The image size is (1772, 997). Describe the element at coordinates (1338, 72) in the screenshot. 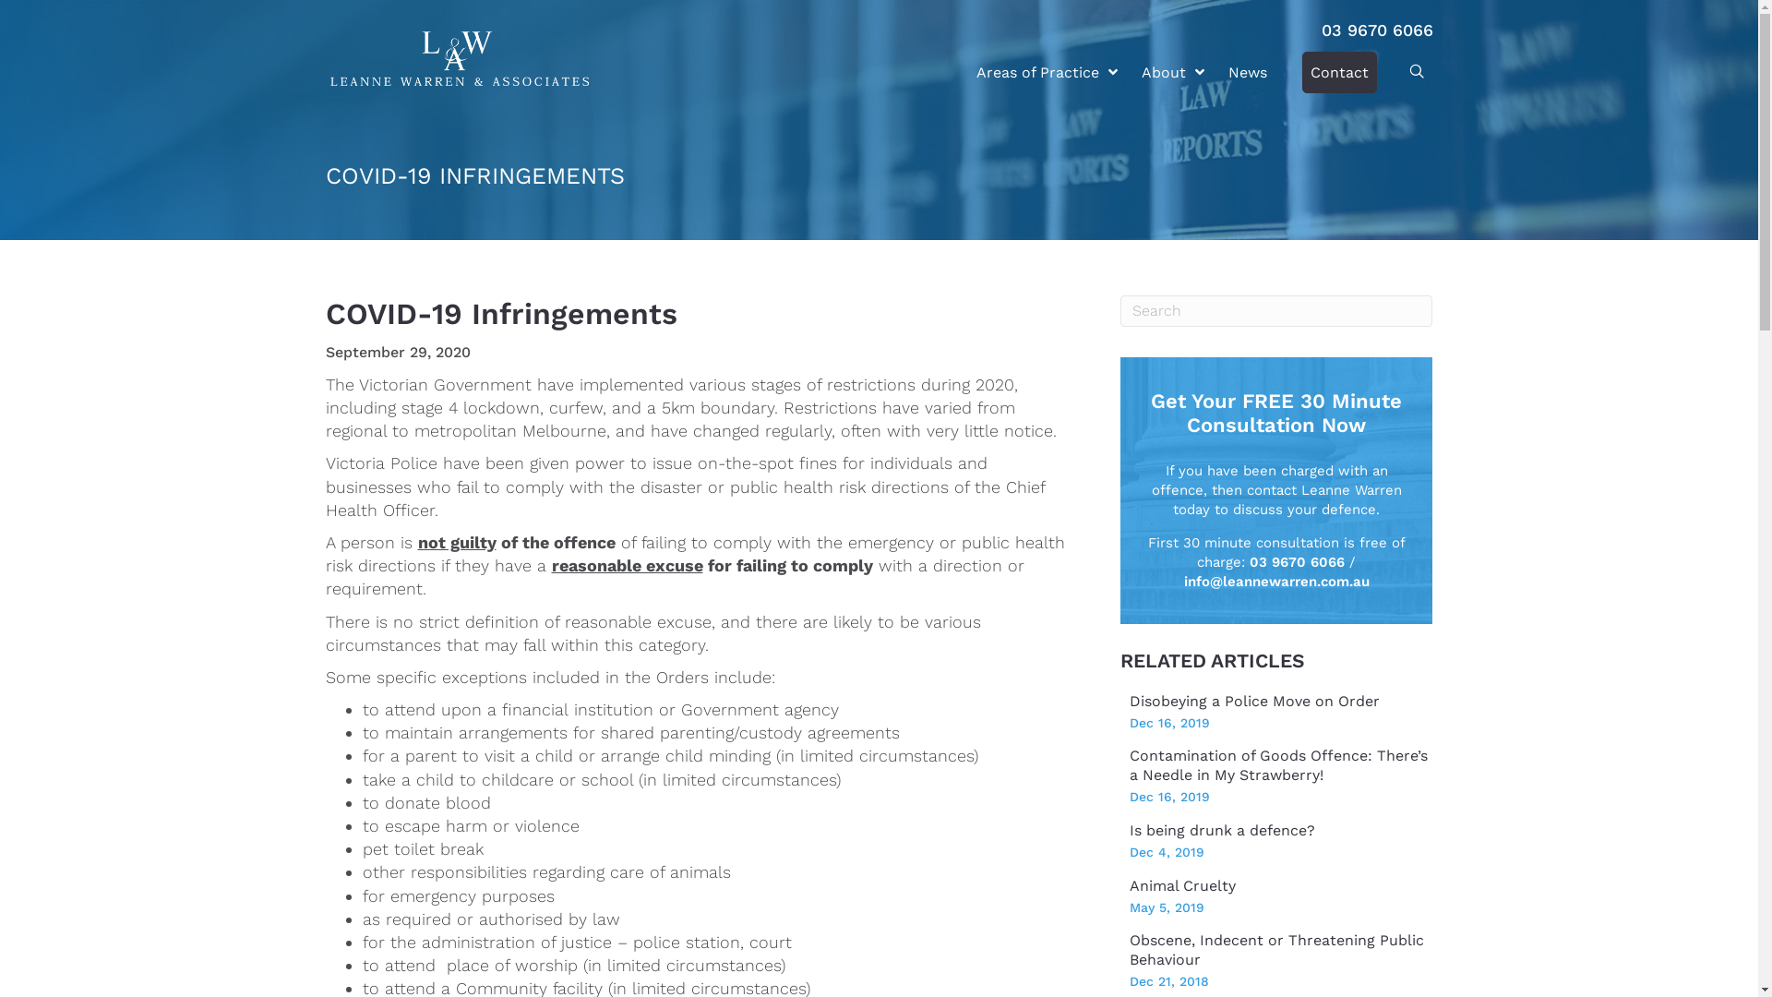

I see `Contact` at that location.